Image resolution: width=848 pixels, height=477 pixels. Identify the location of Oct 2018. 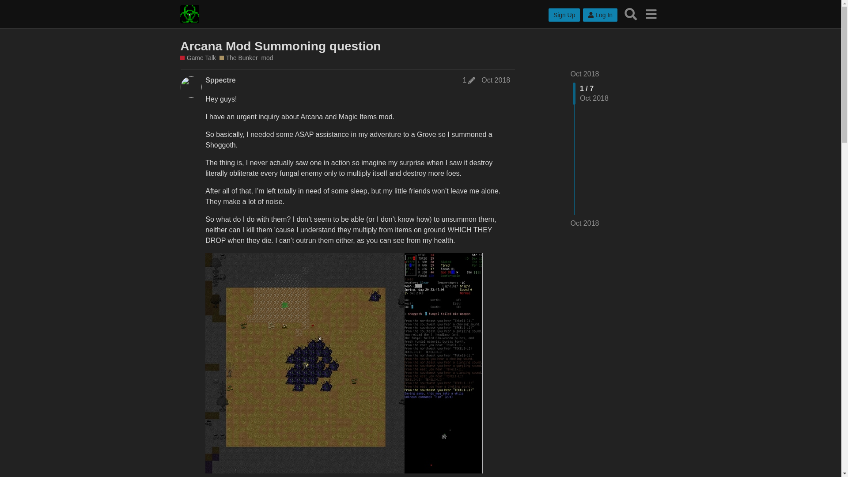
(585, 74).